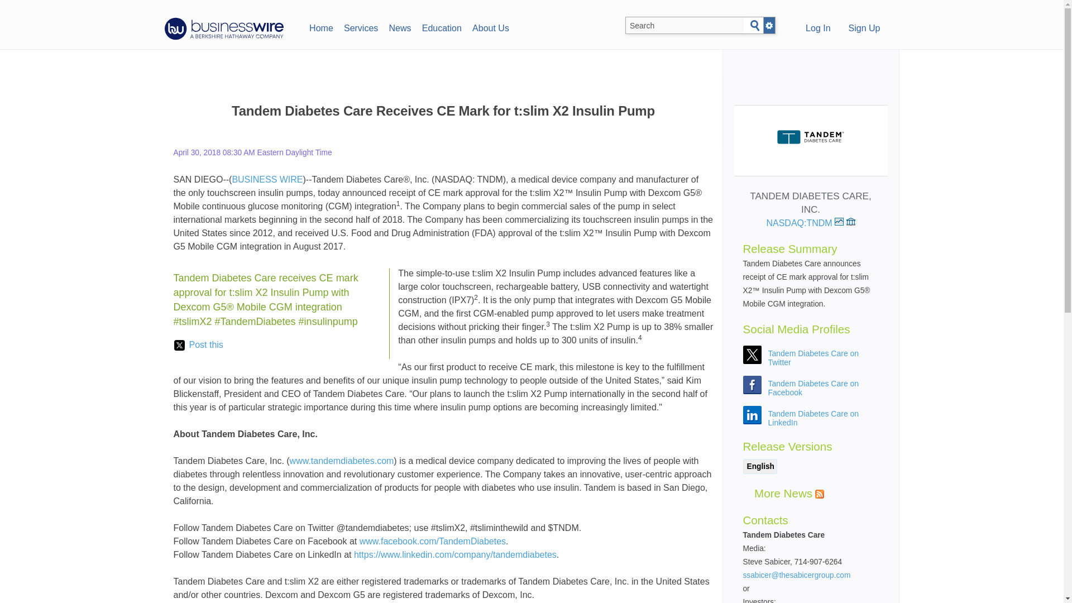 Image resolution: width=1072 pixels, height=603 pixels. What do you see at coordinates (441, 27) in the screenshot?
I see `Education` at bounding box center [441, 27].